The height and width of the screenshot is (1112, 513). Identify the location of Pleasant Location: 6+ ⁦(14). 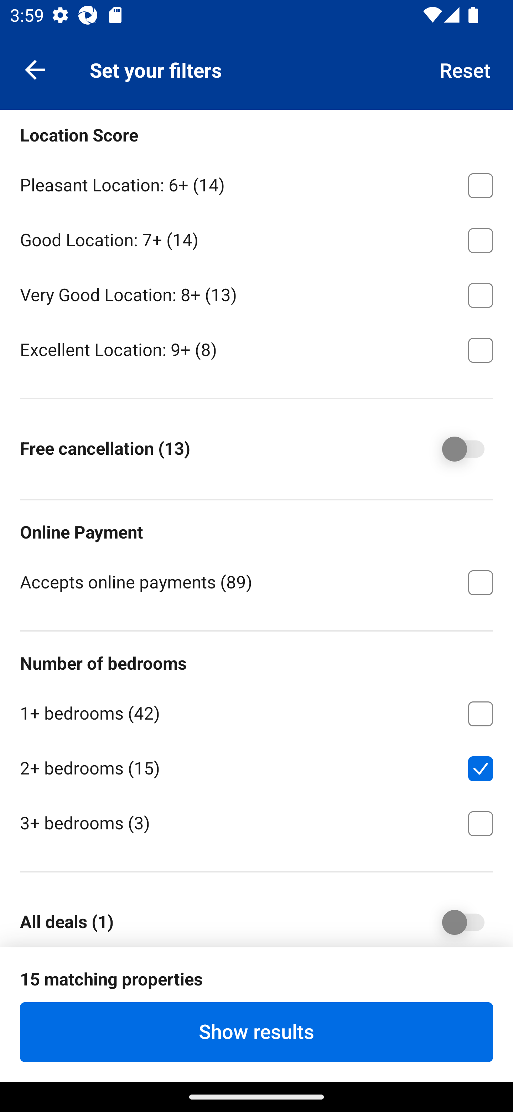
(256, 182).